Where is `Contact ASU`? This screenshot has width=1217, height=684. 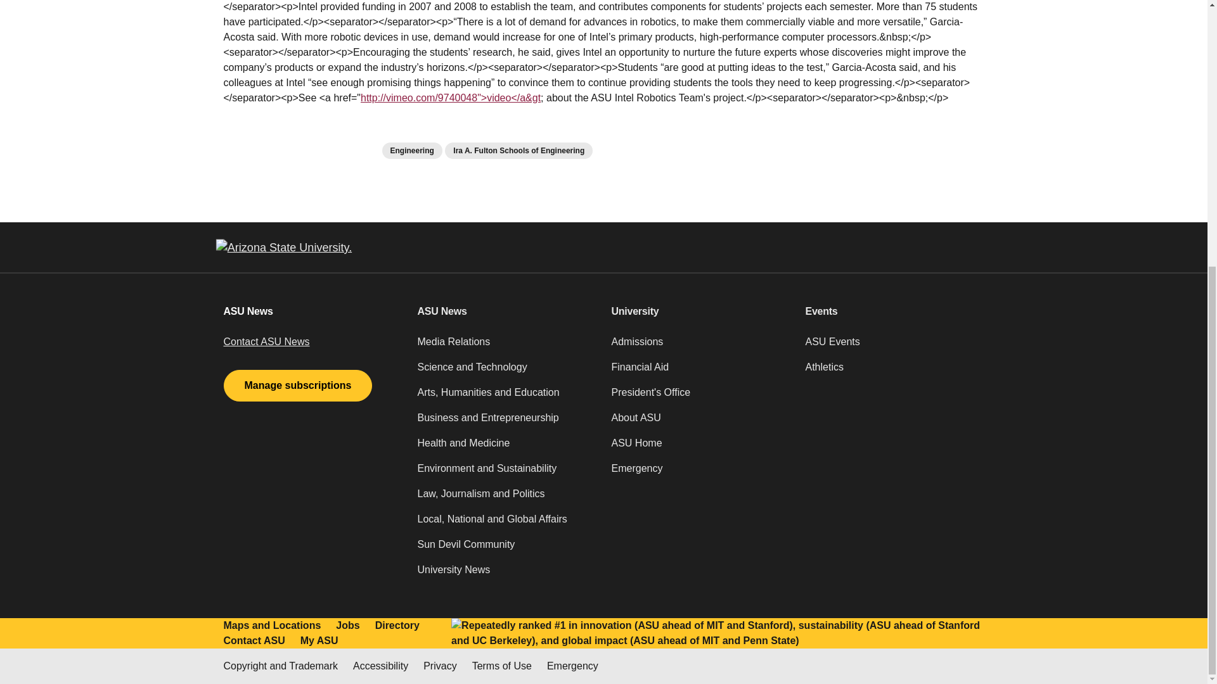 Contact ASU is located at coordinates (254, 641).